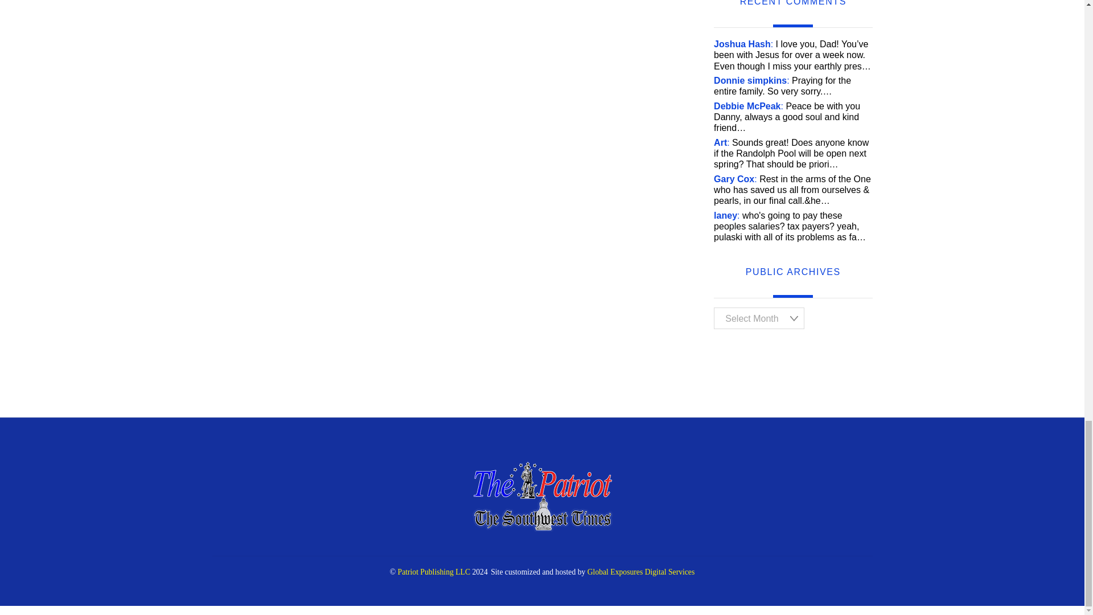 The height and width of the screenshot is (615, 1093). I want to click on Patriot Publishing LLC, so click(434, 572).